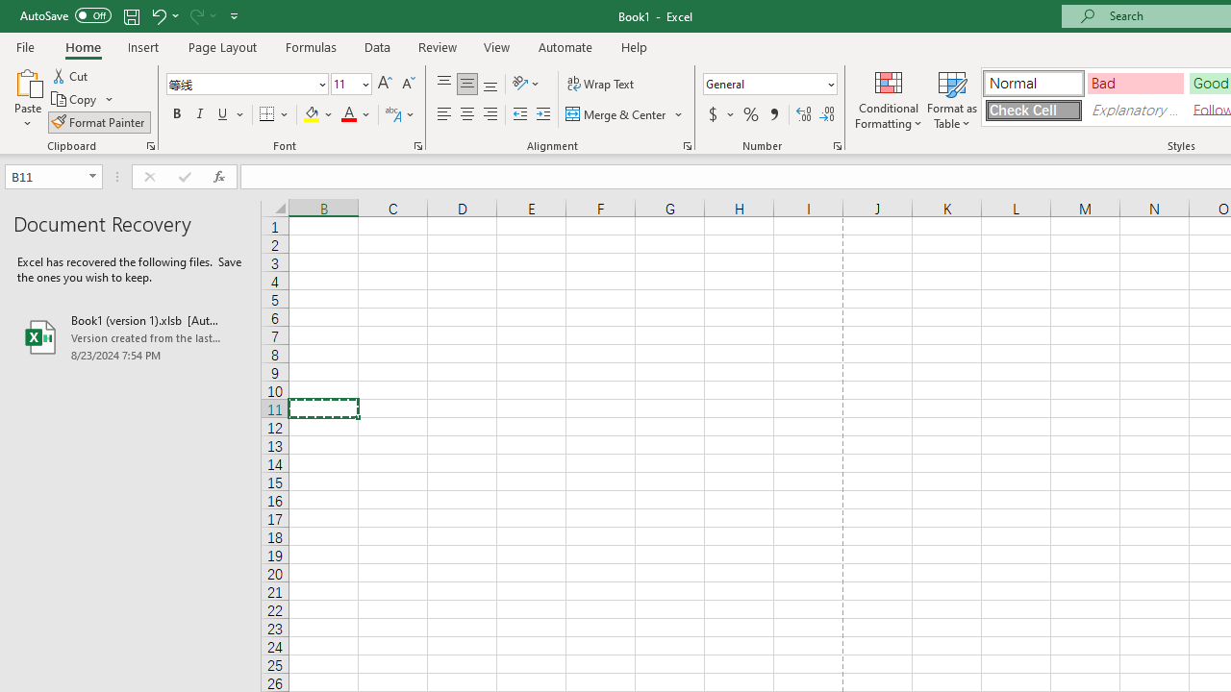 The image size is (1231, 692). Describe the element at coordinates (543, 115) in the screenshot. I see `Increase Indent` at that location.